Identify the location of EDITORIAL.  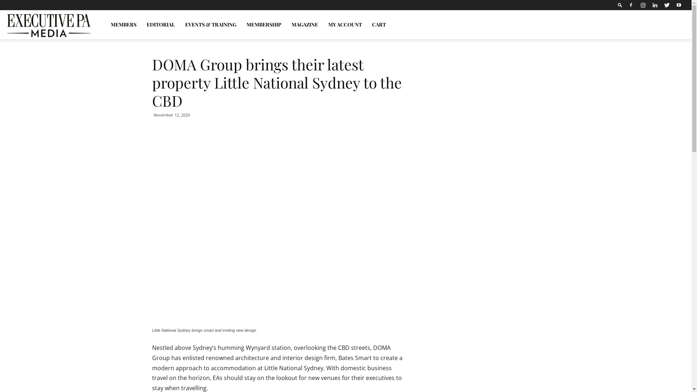
(161, 25).